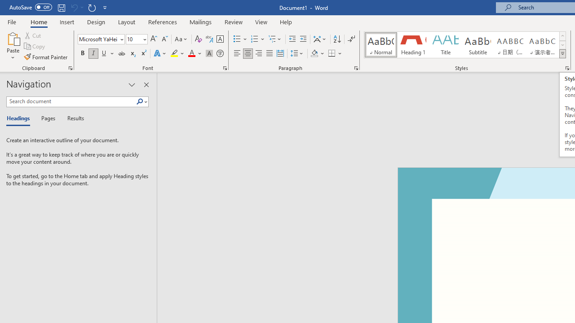  Describe the element at coordinates (82, 54) in the screenshot. I see `Bold` at that location.